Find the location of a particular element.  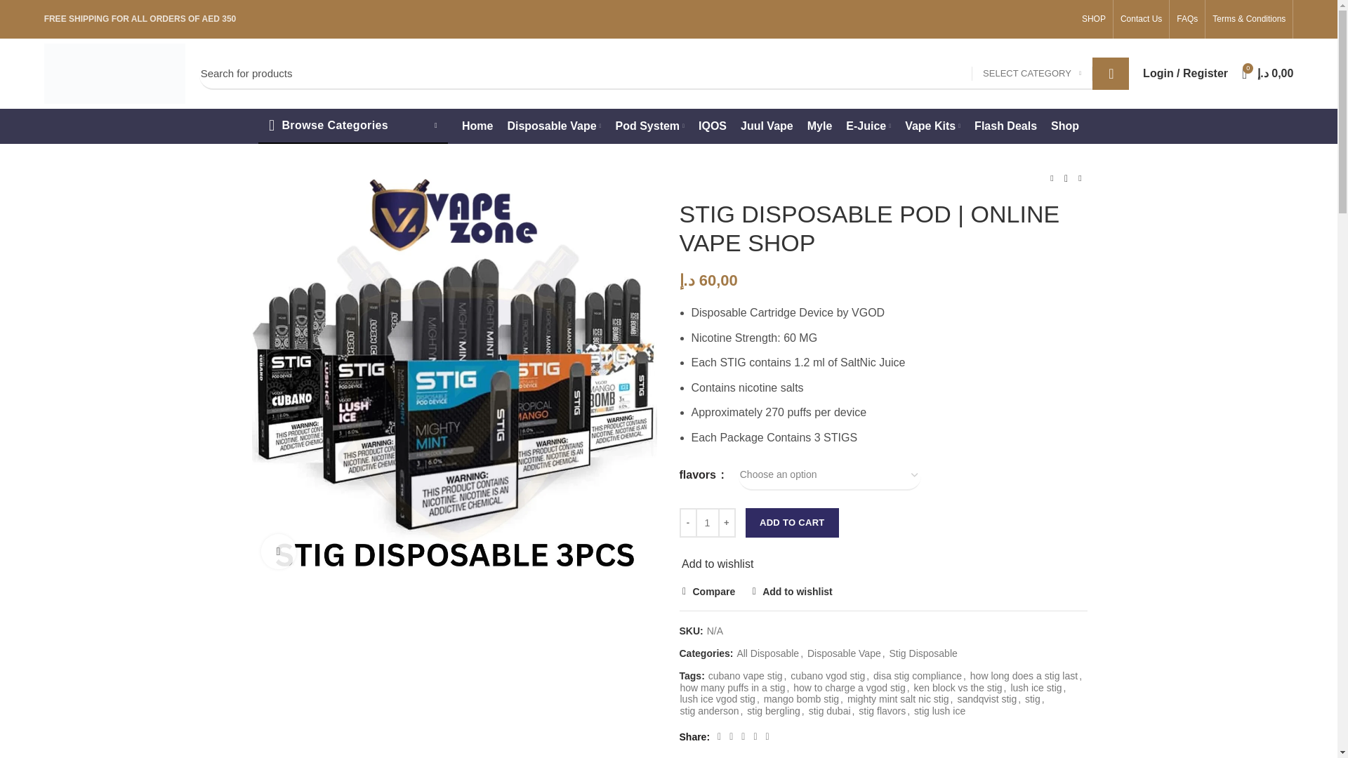

SEARCH is located at coordinates (1111, 74).